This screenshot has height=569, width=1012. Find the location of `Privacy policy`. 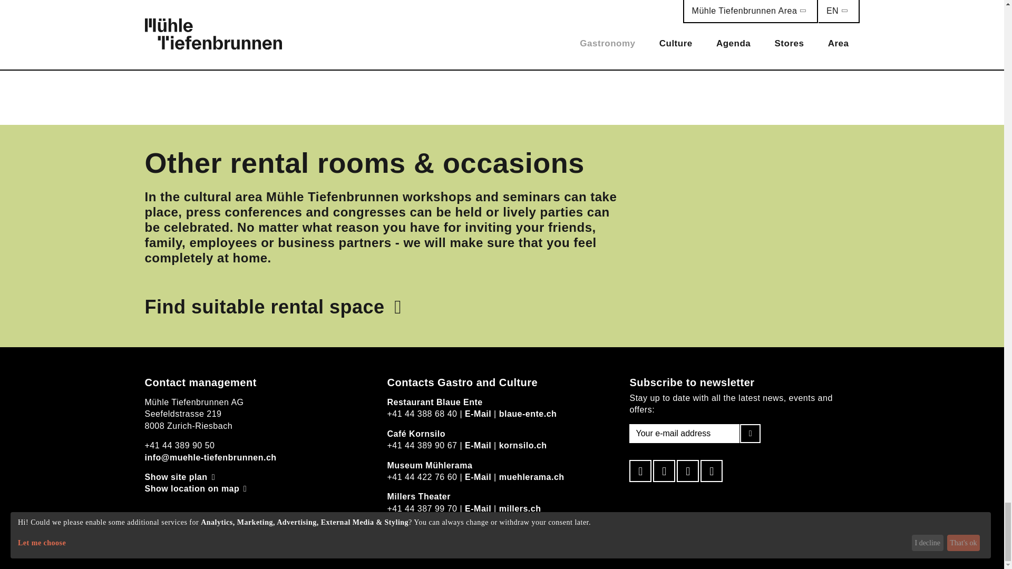

Privacy policy is located at coordinates (348, 549).